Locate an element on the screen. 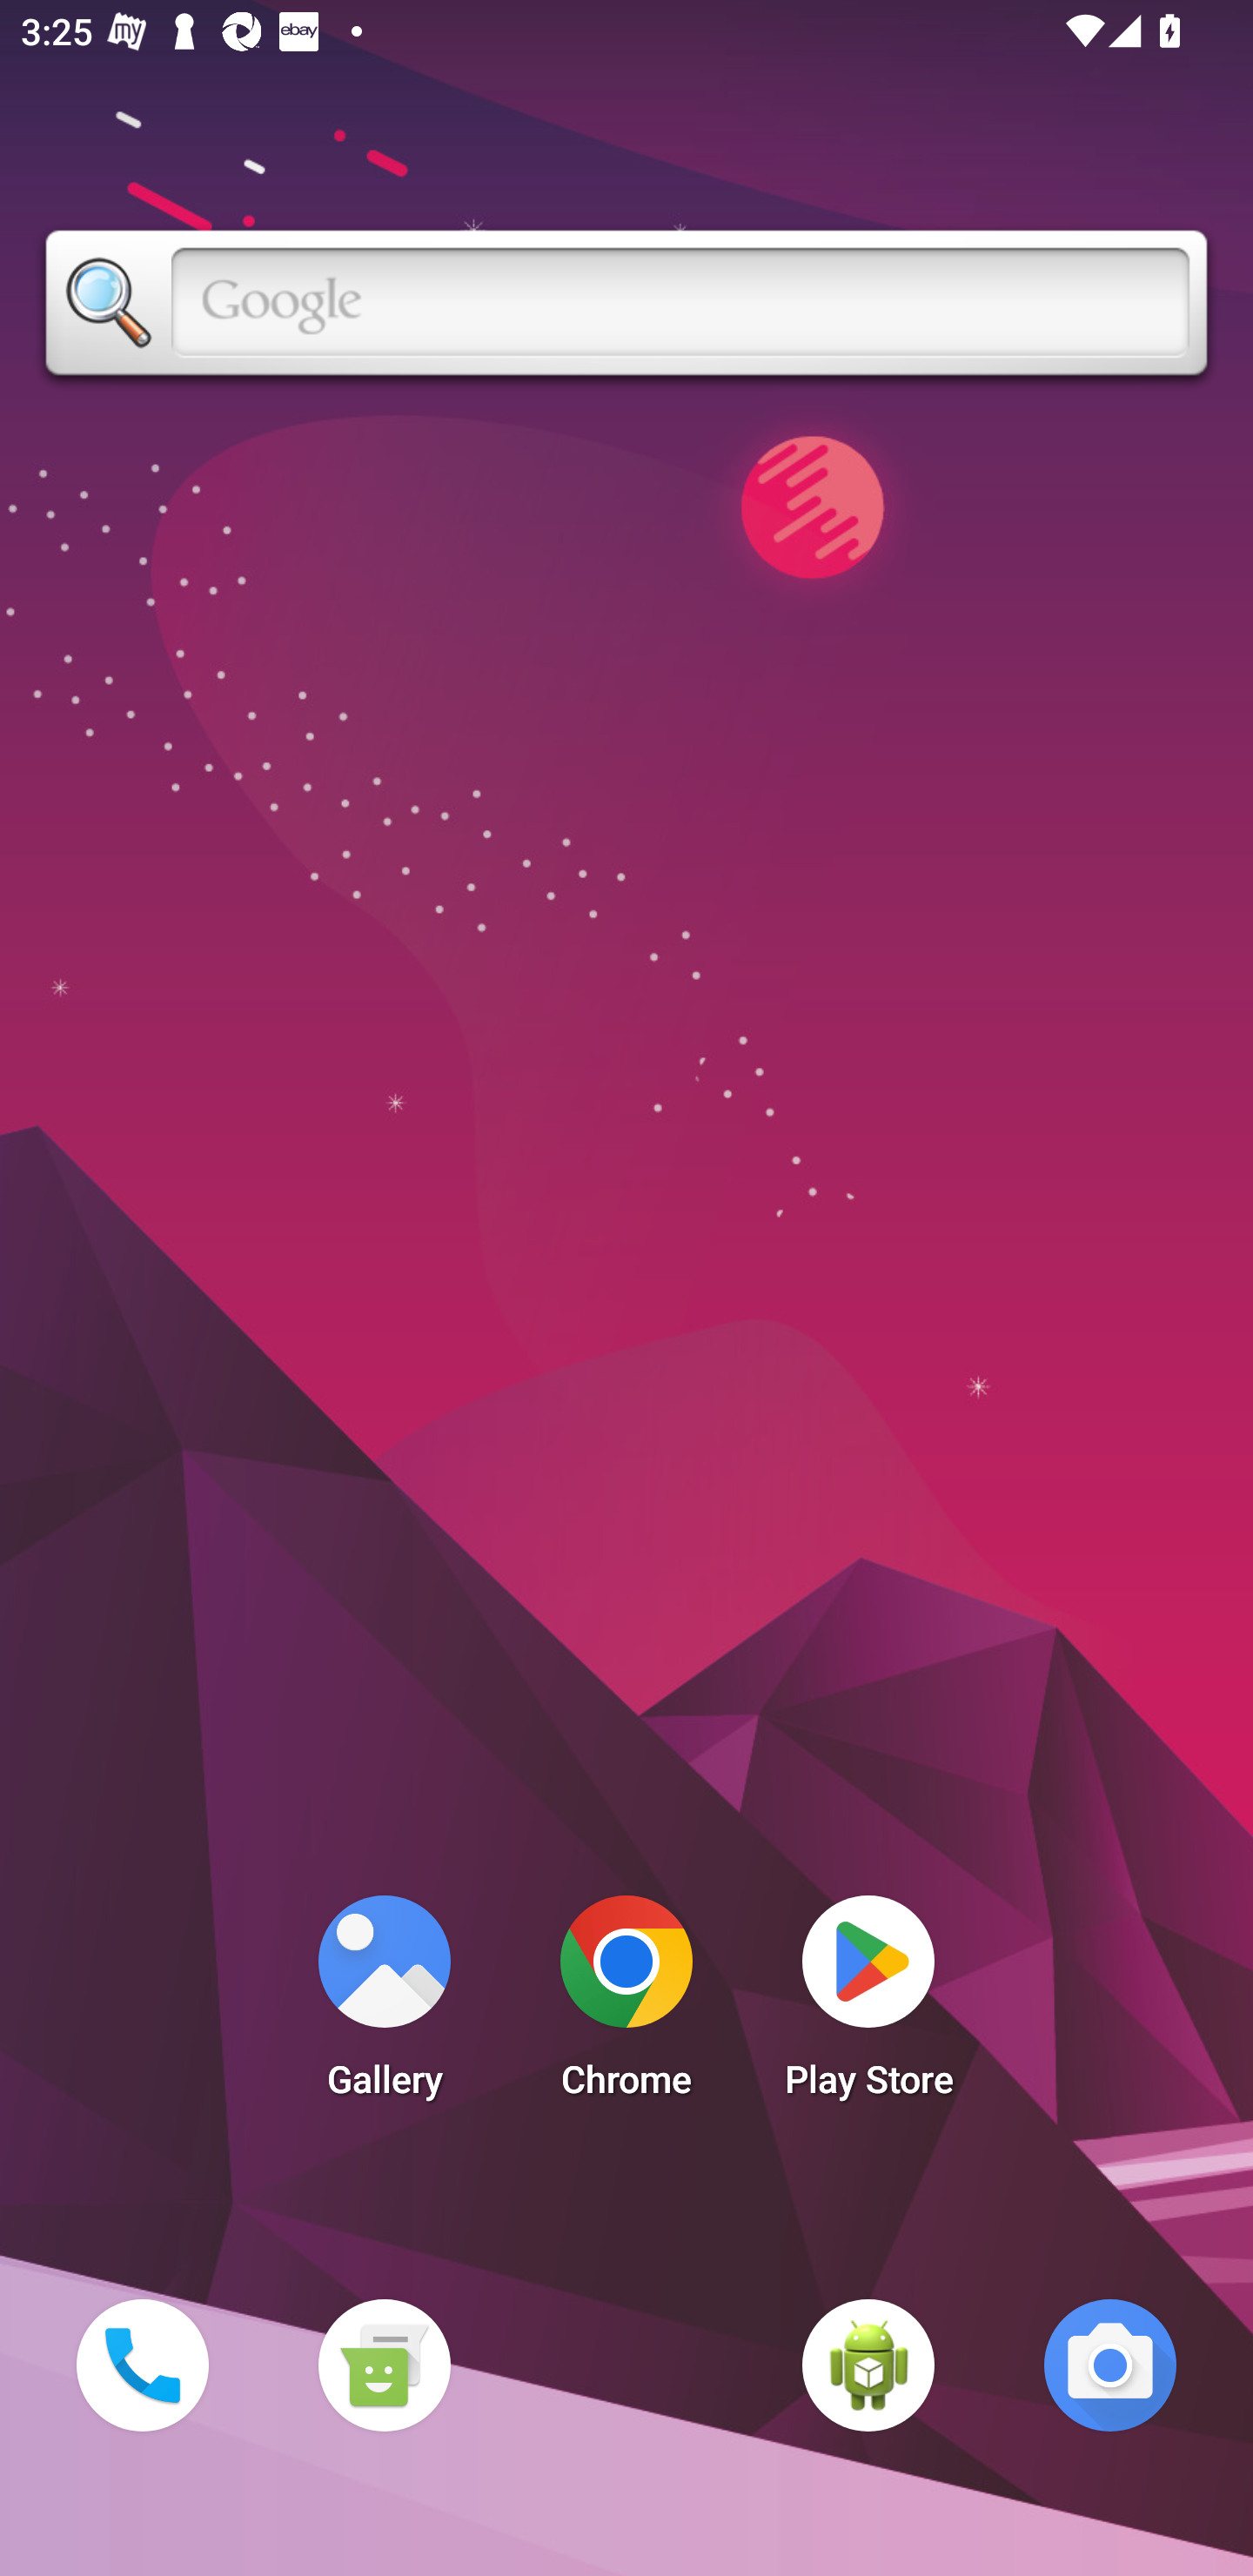 The width and height of the screenshot is (1253, 2576). Camera is located at coordinates (1110, 2365).